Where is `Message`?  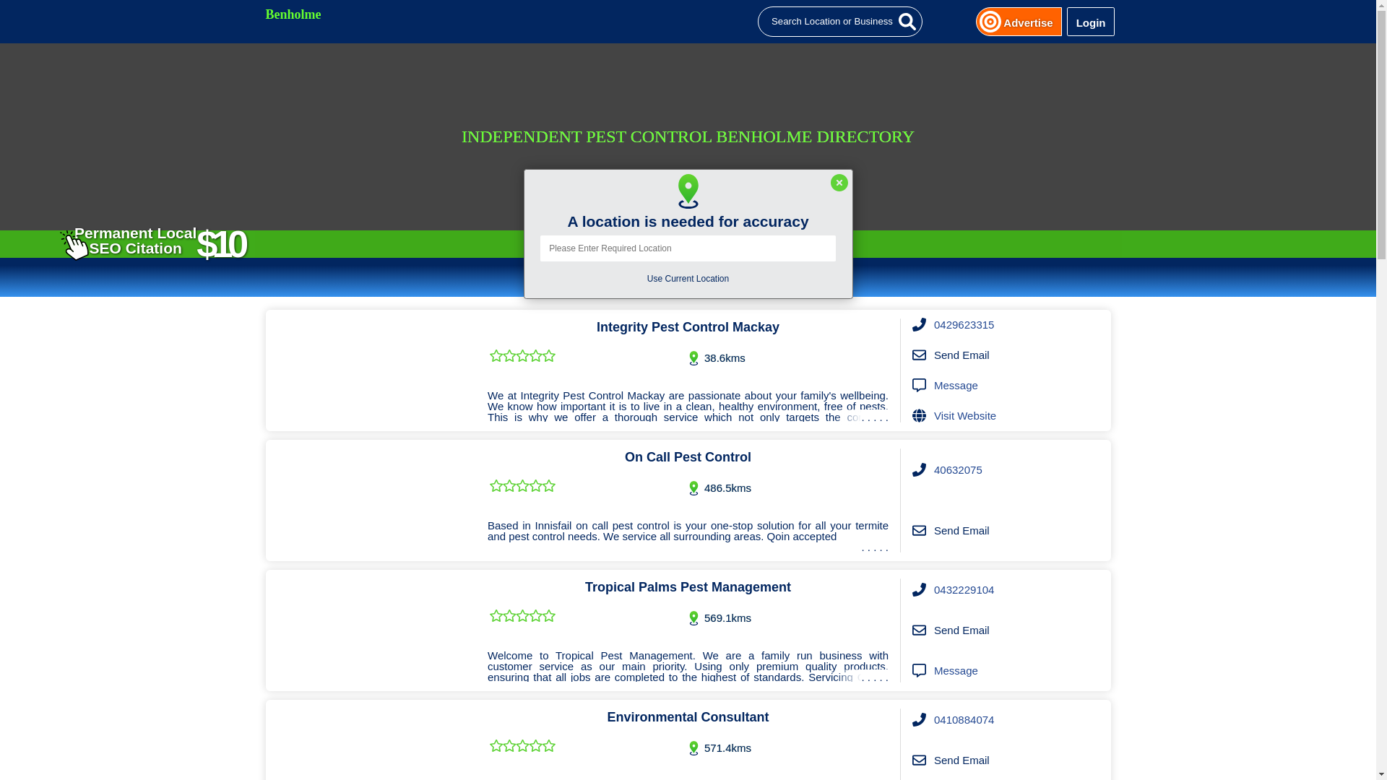
Message is located at coordinates (956, 671).